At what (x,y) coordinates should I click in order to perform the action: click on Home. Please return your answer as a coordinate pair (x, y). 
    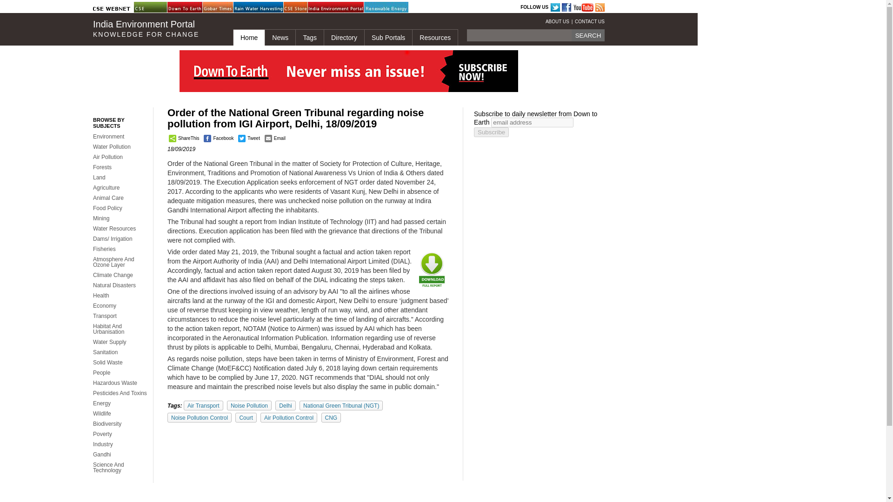
    Looking at the image, I should click on (248, 37).